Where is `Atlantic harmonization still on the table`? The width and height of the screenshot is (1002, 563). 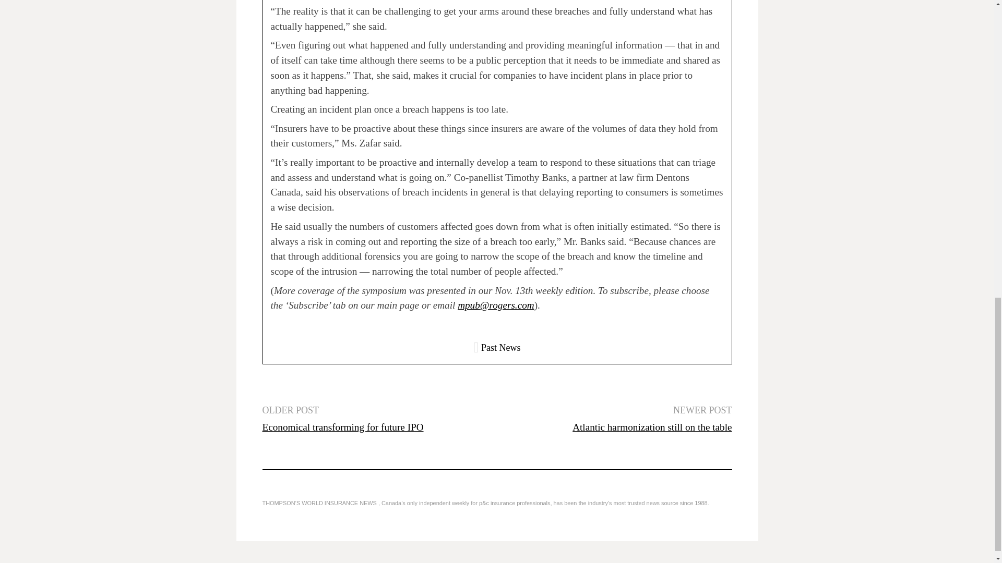
Atlantic harmonization still on the table is located at coordinates (651, 427).